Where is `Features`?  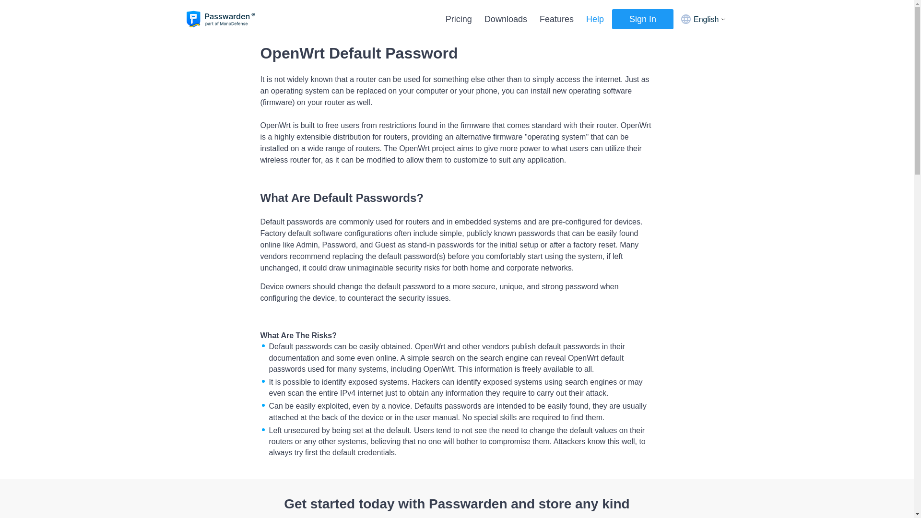
Features is located at coordinates (556, 19).